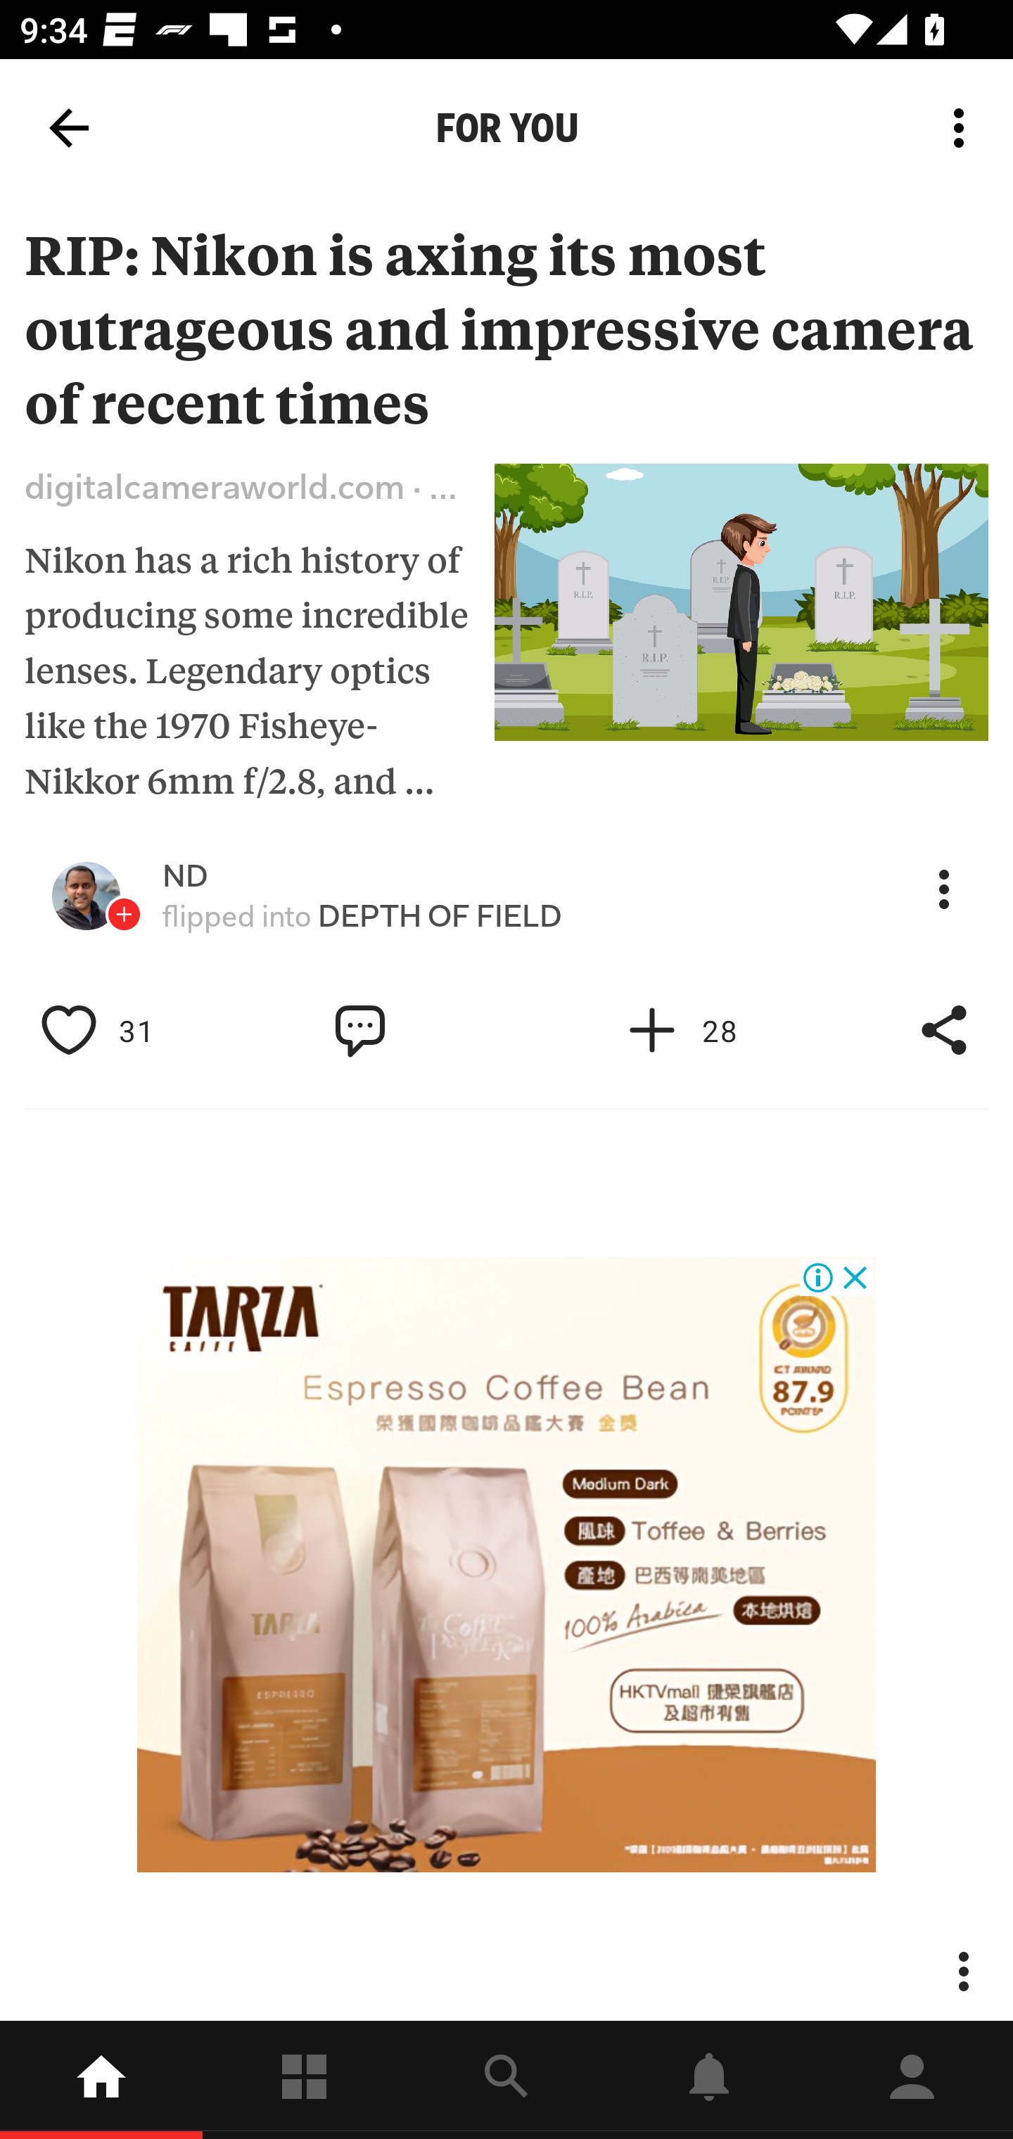 The image size is (1013, 2139). Describe the element at coordinates (304, 2080) in the screenshot. I see `Following` at that location.